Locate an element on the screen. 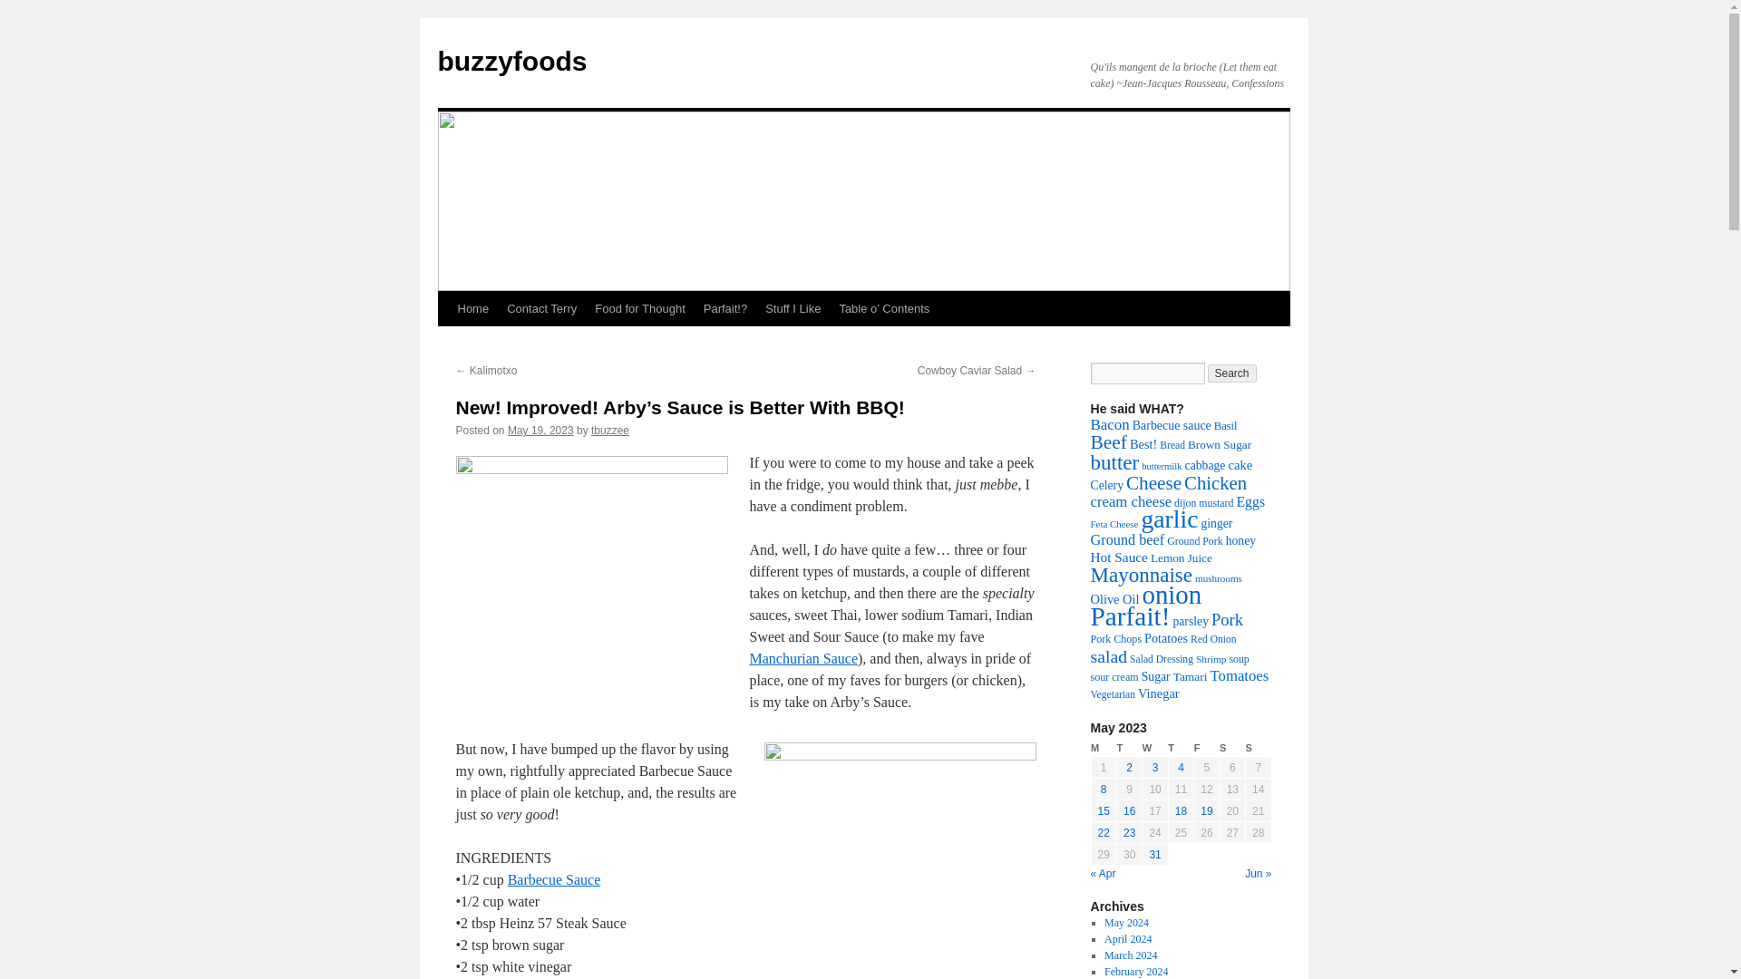 This screenshot has height=979, width=1741. Saturday is located at coordinates (1231, 748).